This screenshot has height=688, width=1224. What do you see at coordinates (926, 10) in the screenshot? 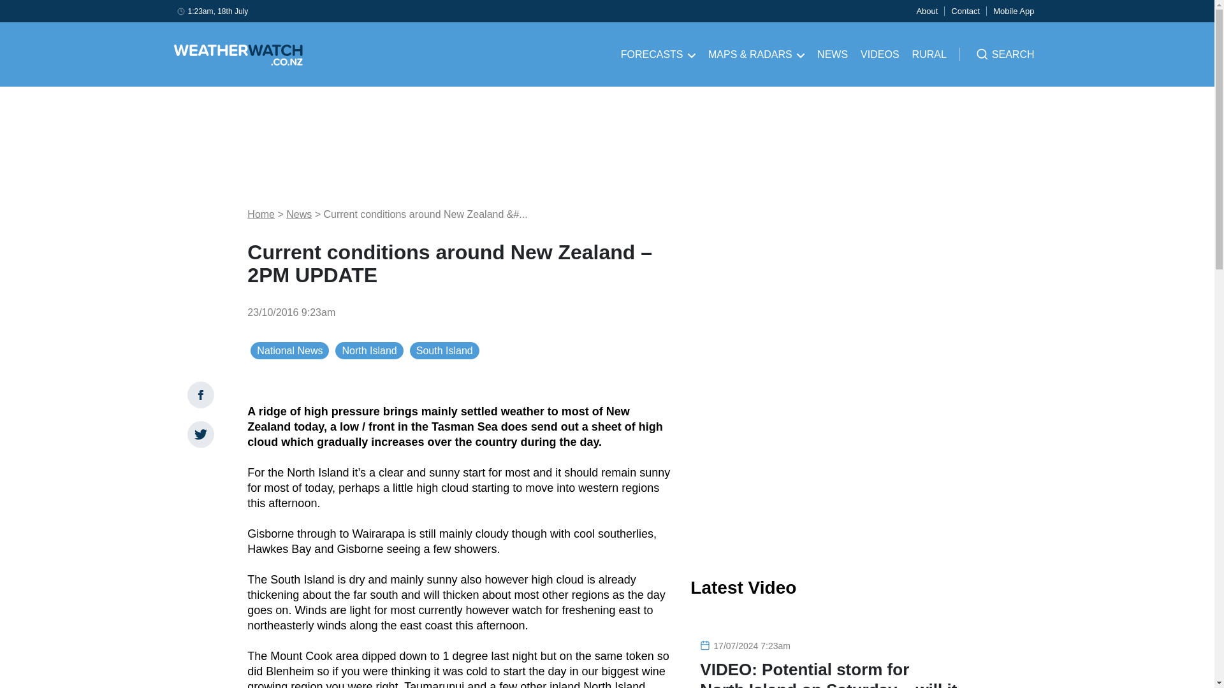
I see `About` at bounding box center [926, 10].